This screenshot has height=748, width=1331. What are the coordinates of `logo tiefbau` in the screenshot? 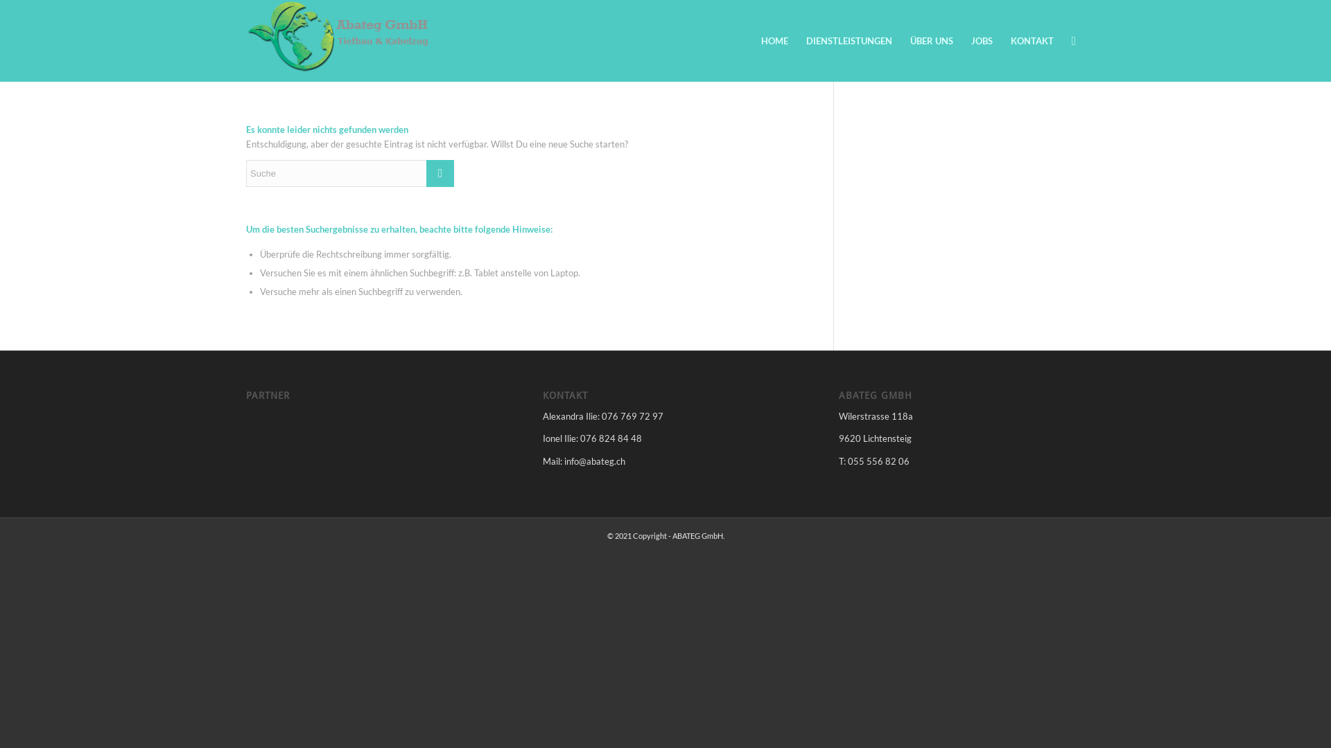 It's located at (340, 36).